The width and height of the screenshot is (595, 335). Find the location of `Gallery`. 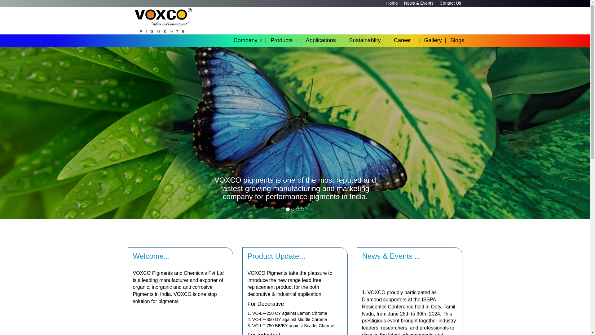

Gallery is located at coordinates (436, 41).